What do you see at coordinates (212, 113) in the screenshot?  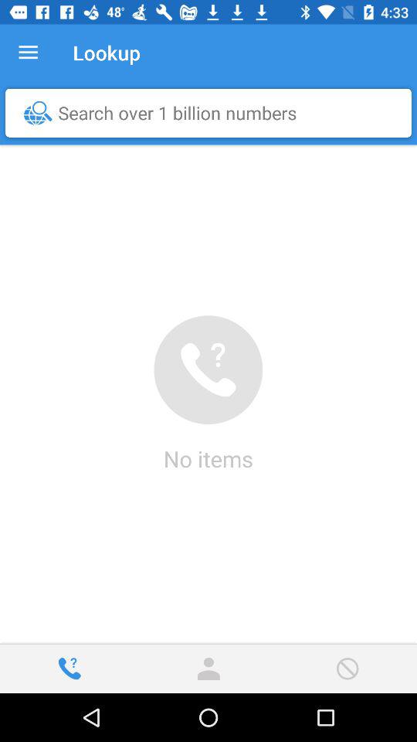 I see `turn on search over 1 item` at bounding box center [212, 113].